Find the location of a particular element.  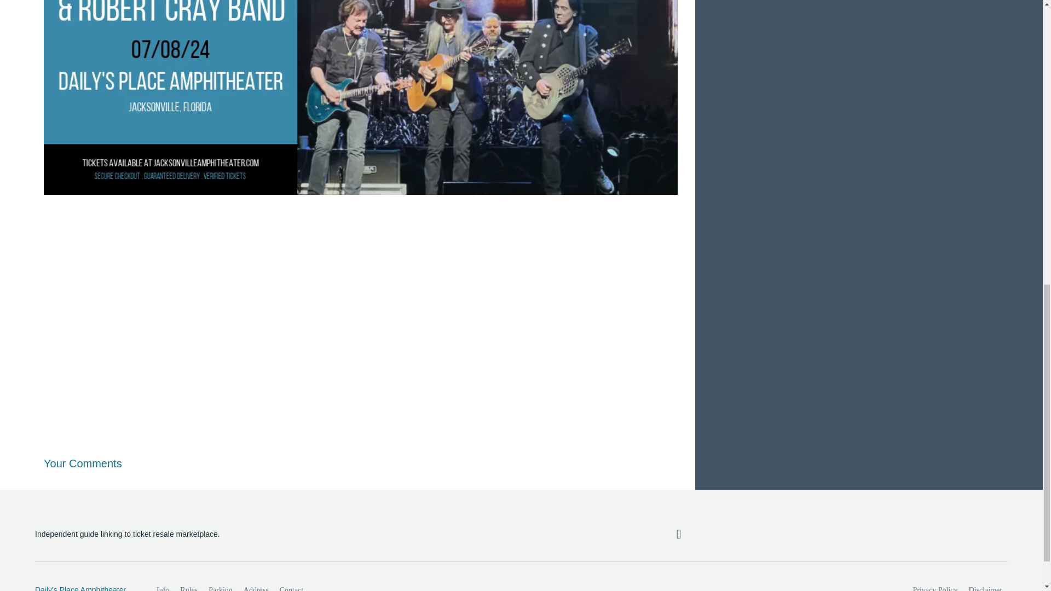

Disclaimer is located at coordinates (985, 586).